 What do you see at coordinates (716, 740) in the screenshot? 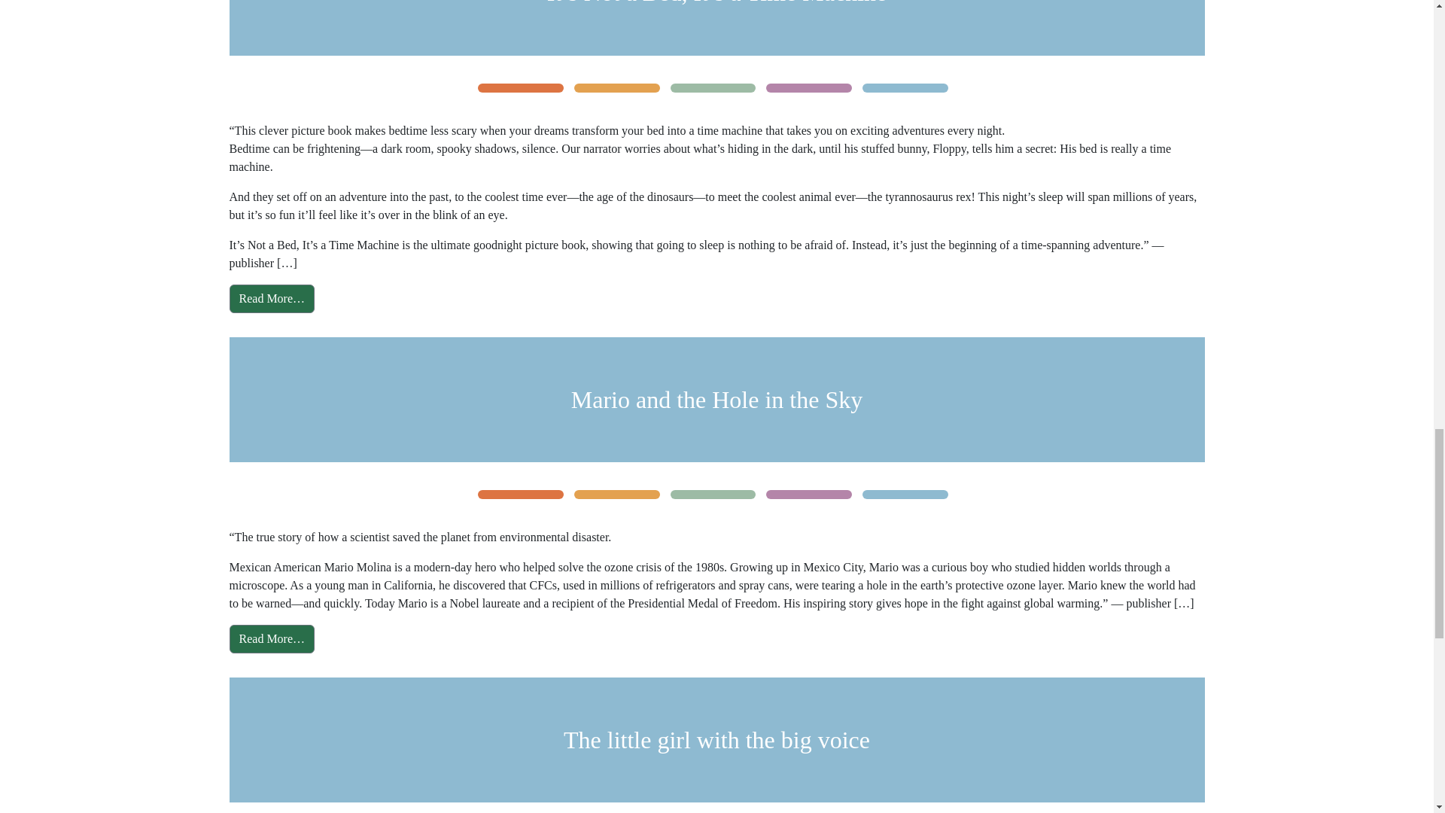
I see `The little girl with the big voice` at bounding box center [716, 740].